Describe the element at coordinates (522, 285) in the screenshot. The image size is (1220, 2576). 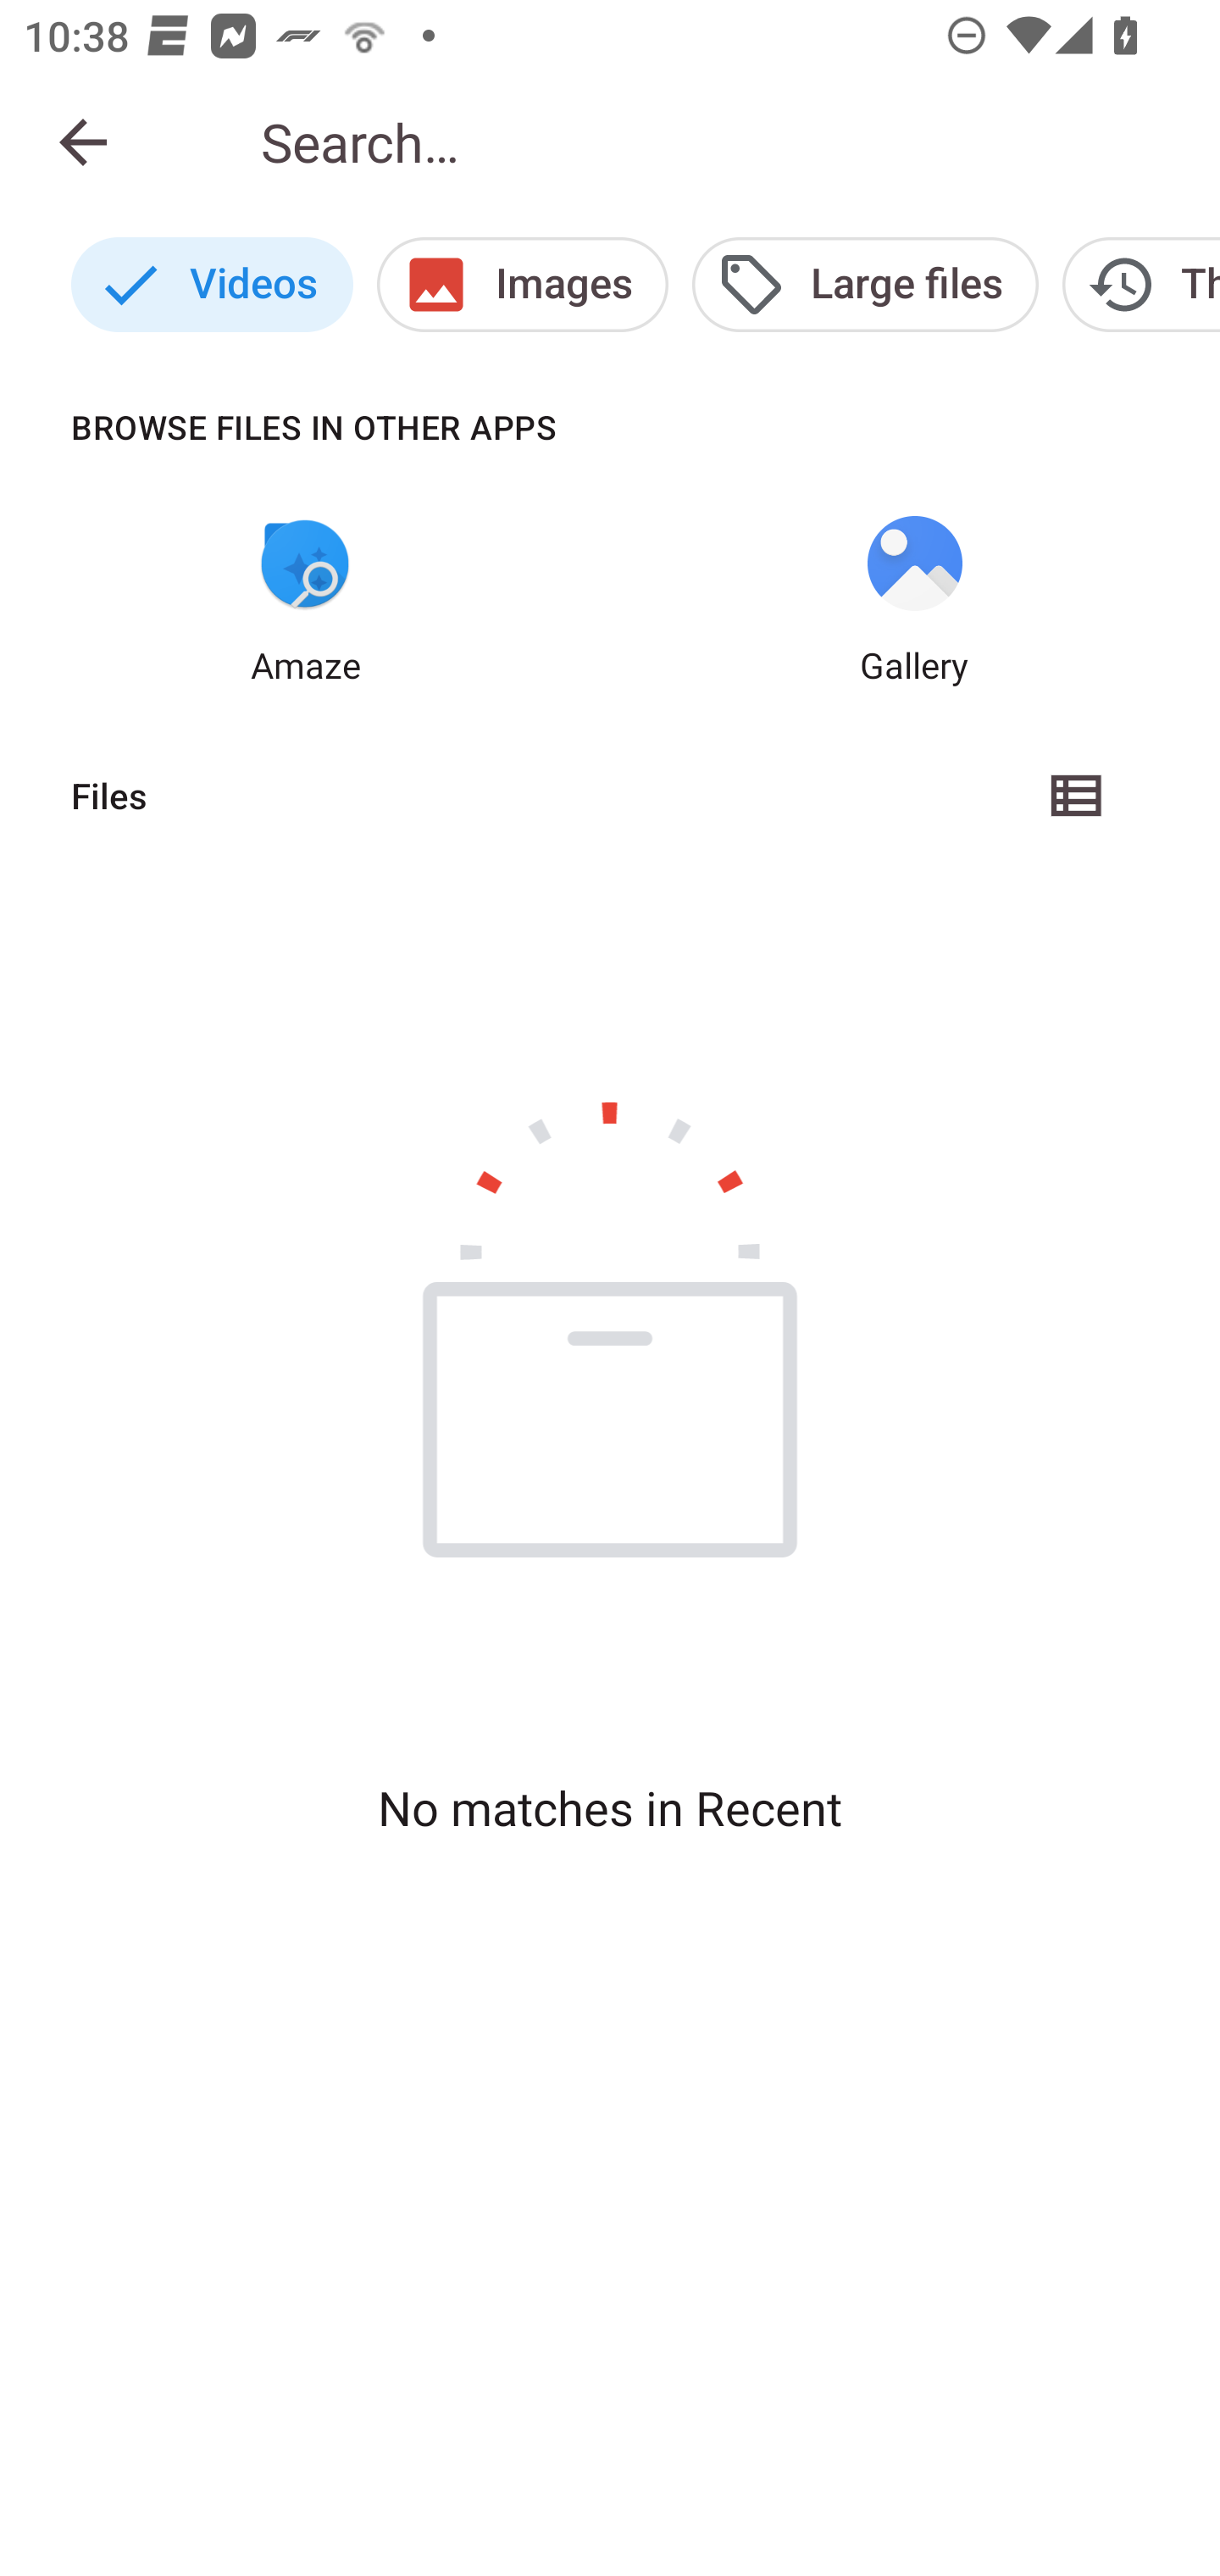
I see `Images` at that location.